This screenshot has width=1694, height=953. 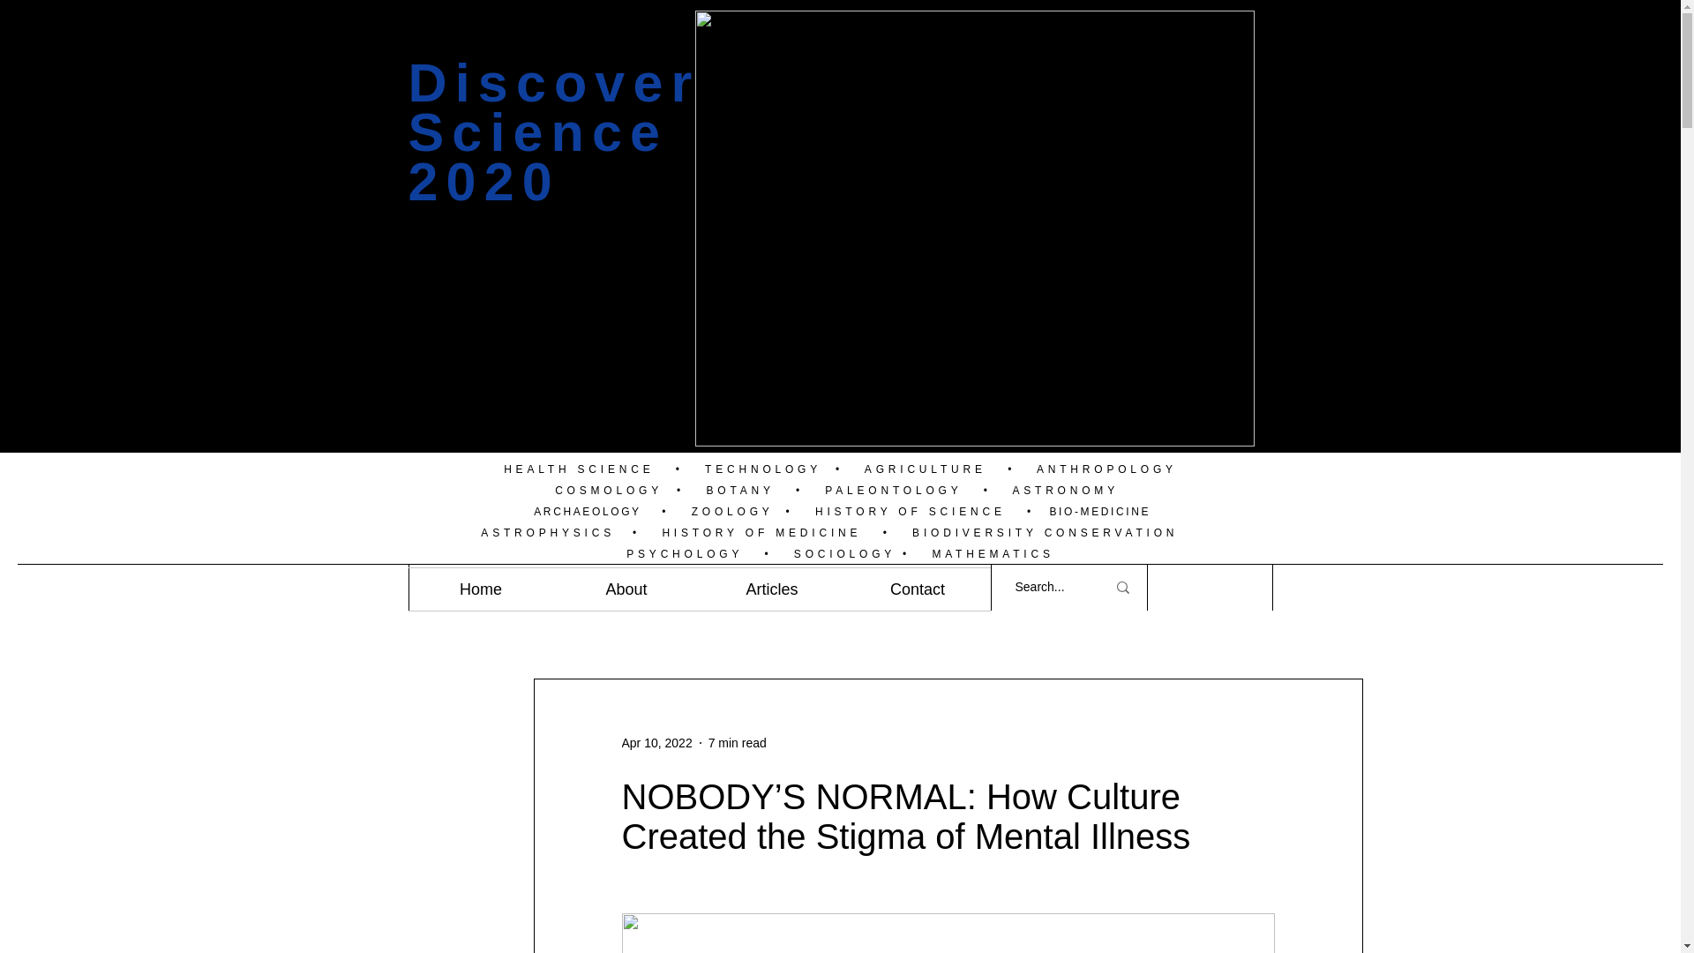 What do you see at coordinates (480, 589) in the screenshot?
I see `Home` at bounding box center [480, 589].